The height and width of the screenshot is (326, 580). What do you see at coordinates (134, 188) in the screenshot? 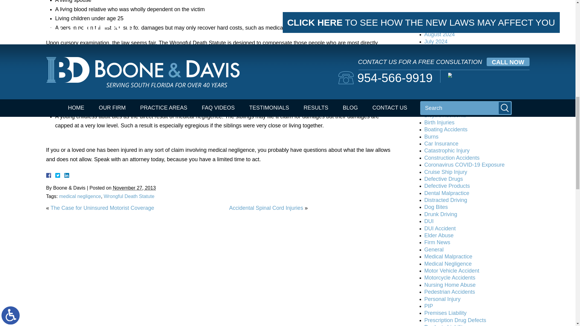
I see `2013-11-27T10:23:26-0800` at bounding box center [134, 188].